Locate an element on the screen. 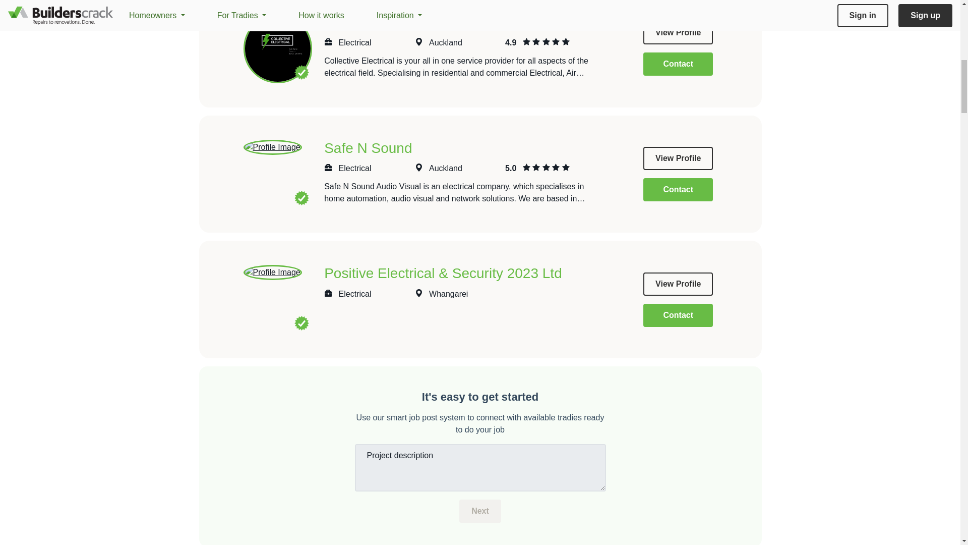 This screenshot has width=968, height=545. BC Verified is located at coordinates (301, 323).